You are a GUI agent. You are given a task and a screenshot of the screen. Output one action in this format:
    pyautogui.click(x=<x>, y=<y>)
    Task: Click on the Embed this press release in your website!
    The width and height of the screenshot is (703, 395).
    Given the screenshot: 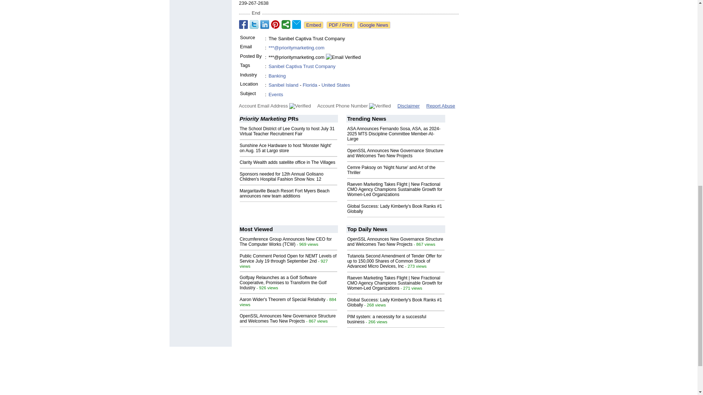 What is the action you would take?
    pyautogui.click(x=313, y=25)
    